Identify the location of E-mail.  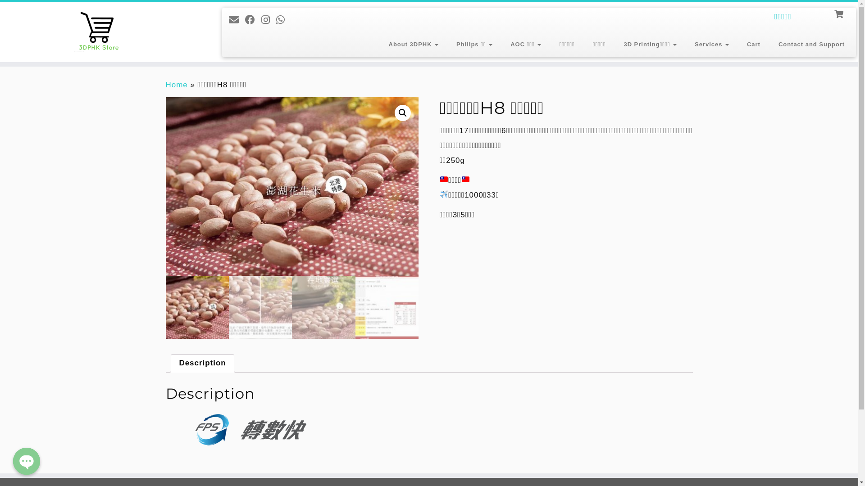
(237, 20).